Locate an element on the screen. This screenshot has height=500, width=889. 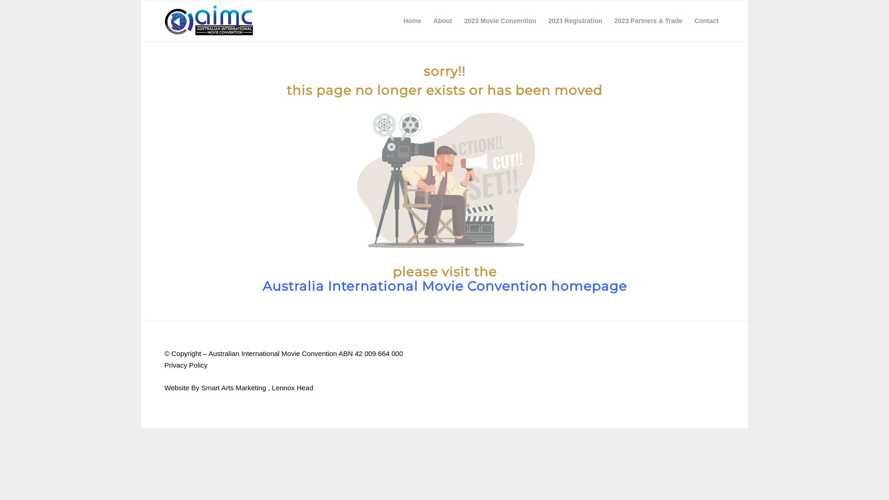
2023 Partners & Trade is located at coordinates (648, 21).